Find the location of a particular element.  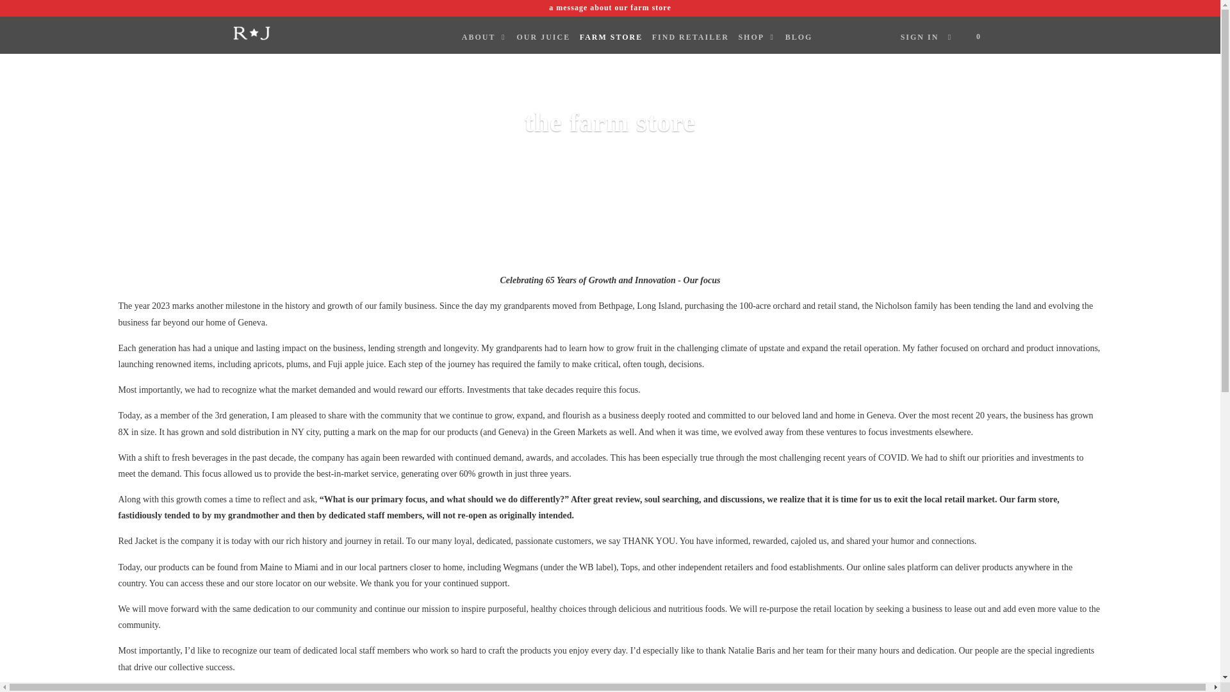

a message about our farm store is located at coordinates (610, 8).